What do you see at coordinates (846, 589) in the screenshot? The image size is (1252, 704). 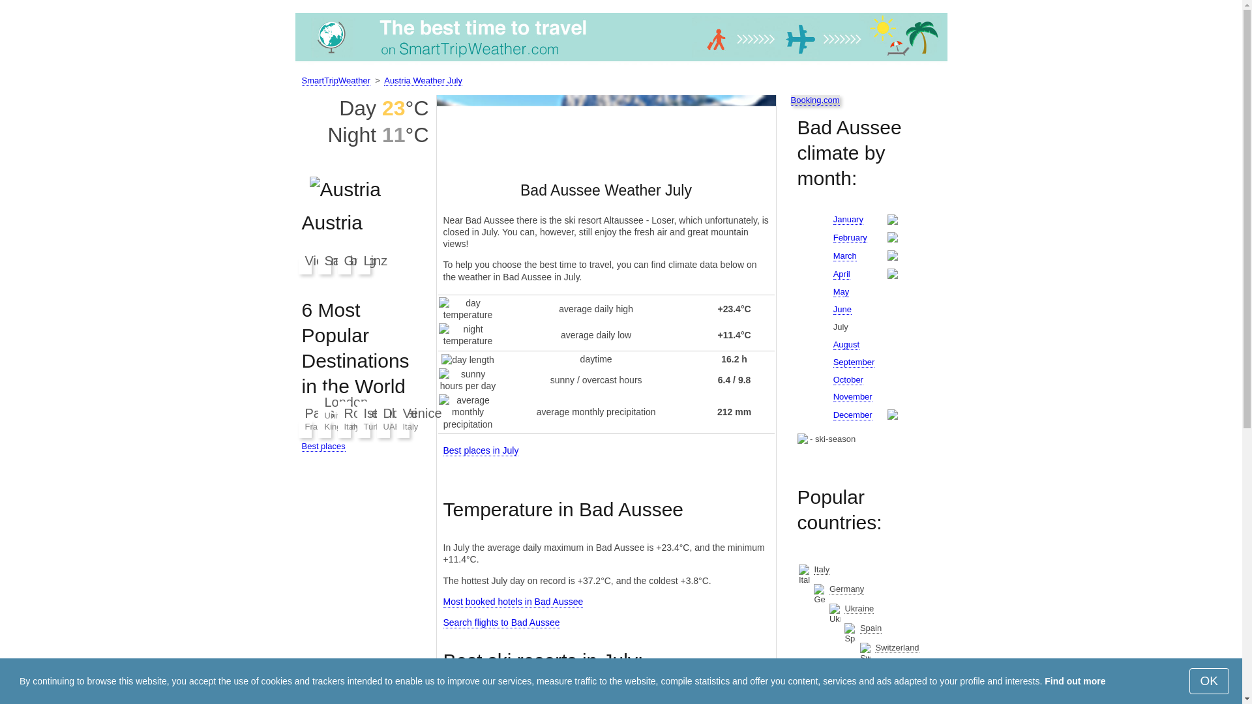 I see `Germany` at bounding box center [846, 589].